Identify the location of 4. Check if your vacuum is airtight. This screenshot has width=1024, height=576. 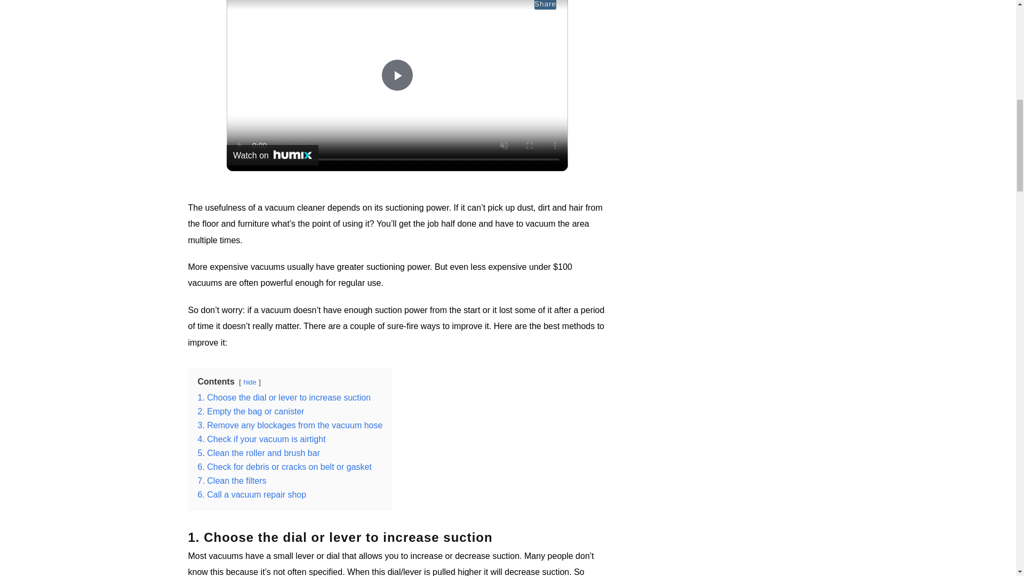
(261, 439).